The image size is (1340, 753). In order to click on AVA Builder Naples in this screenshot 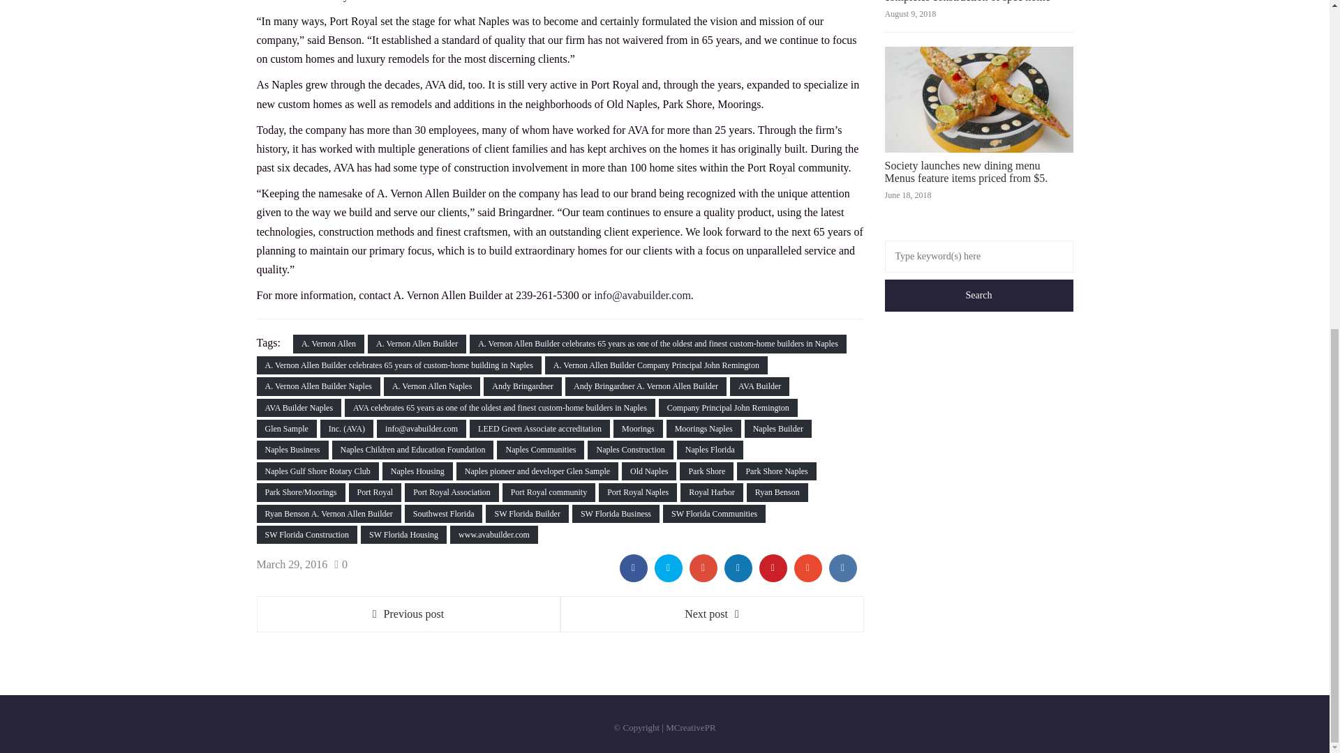, I will do `click(299, 408)`.